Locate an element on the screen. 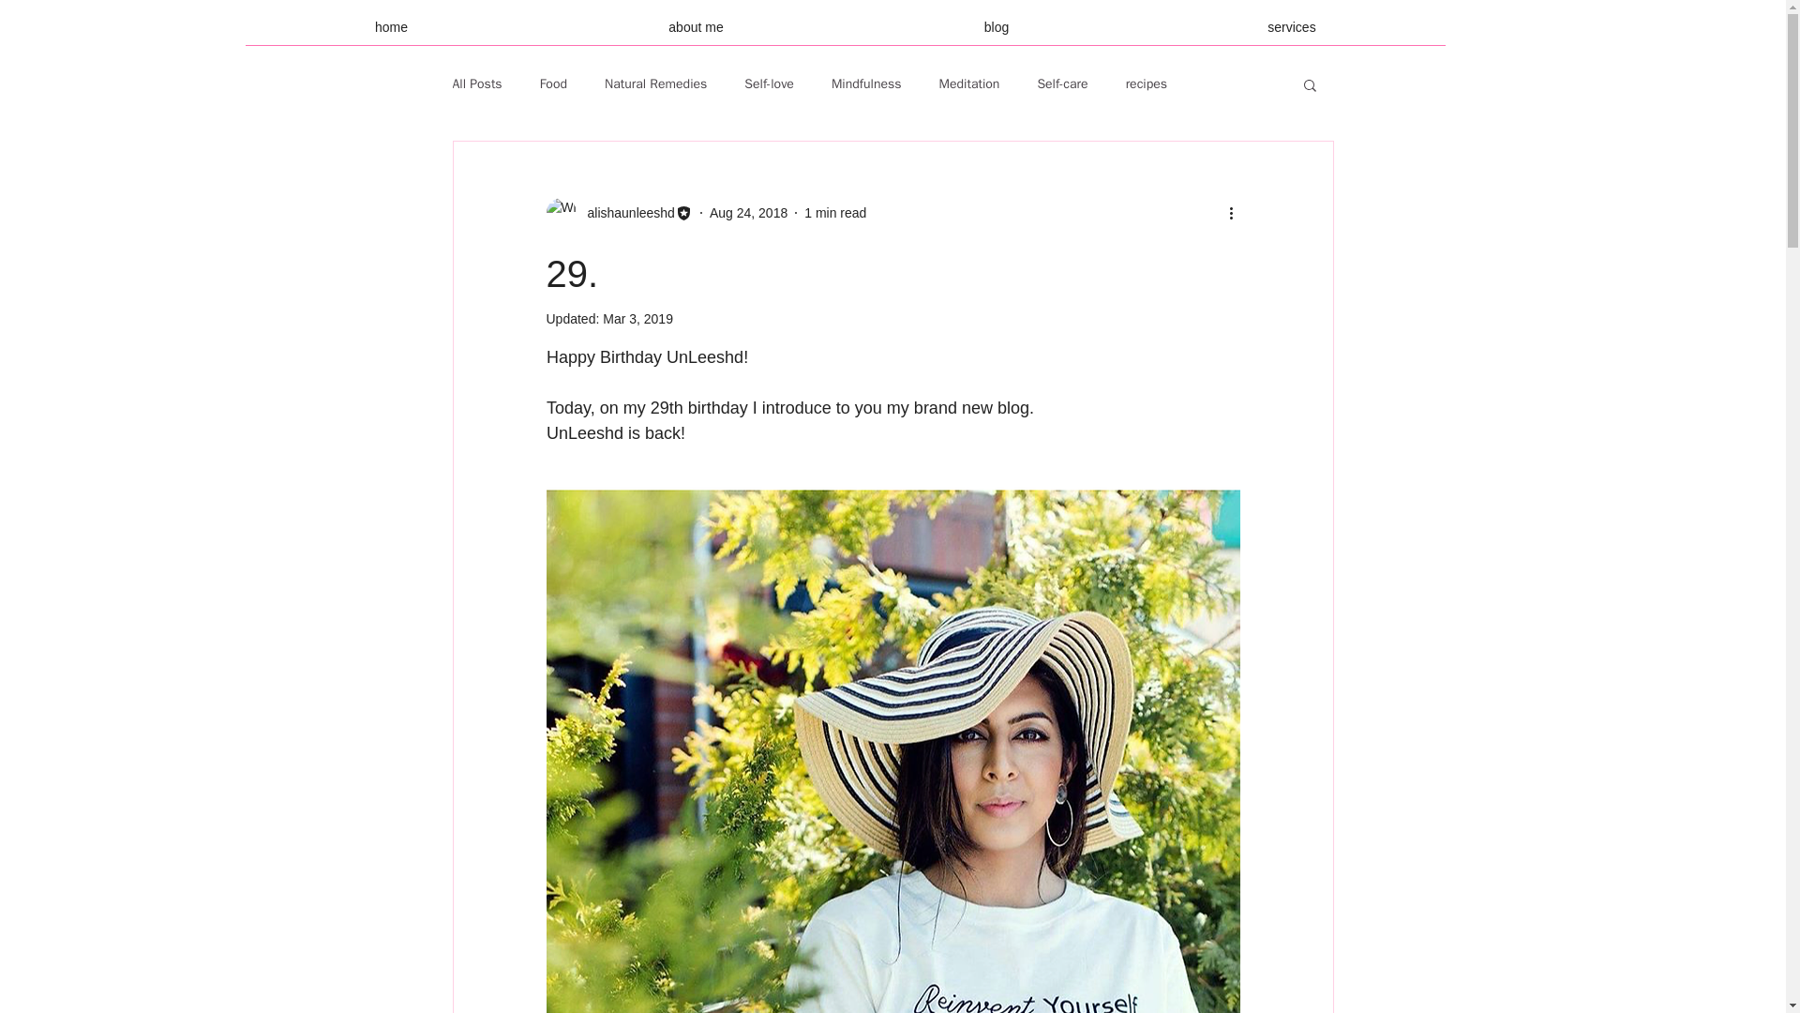 The height and width of the screenshot is (1013, 1800). Food is located at coordinates (553, 84).